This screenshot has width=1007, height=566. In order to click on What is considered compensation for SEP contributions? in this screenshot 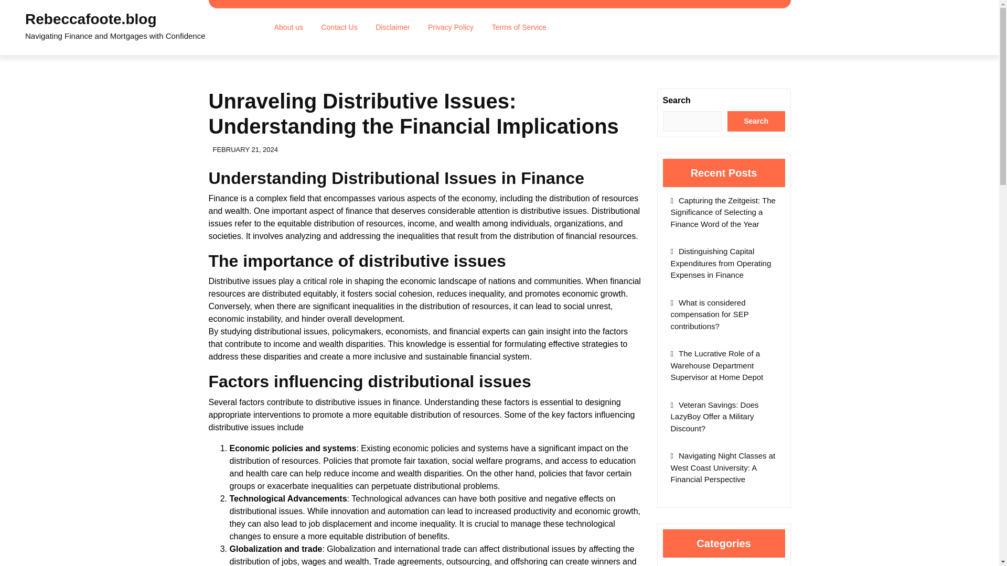, I will do `click(709, 314)`.